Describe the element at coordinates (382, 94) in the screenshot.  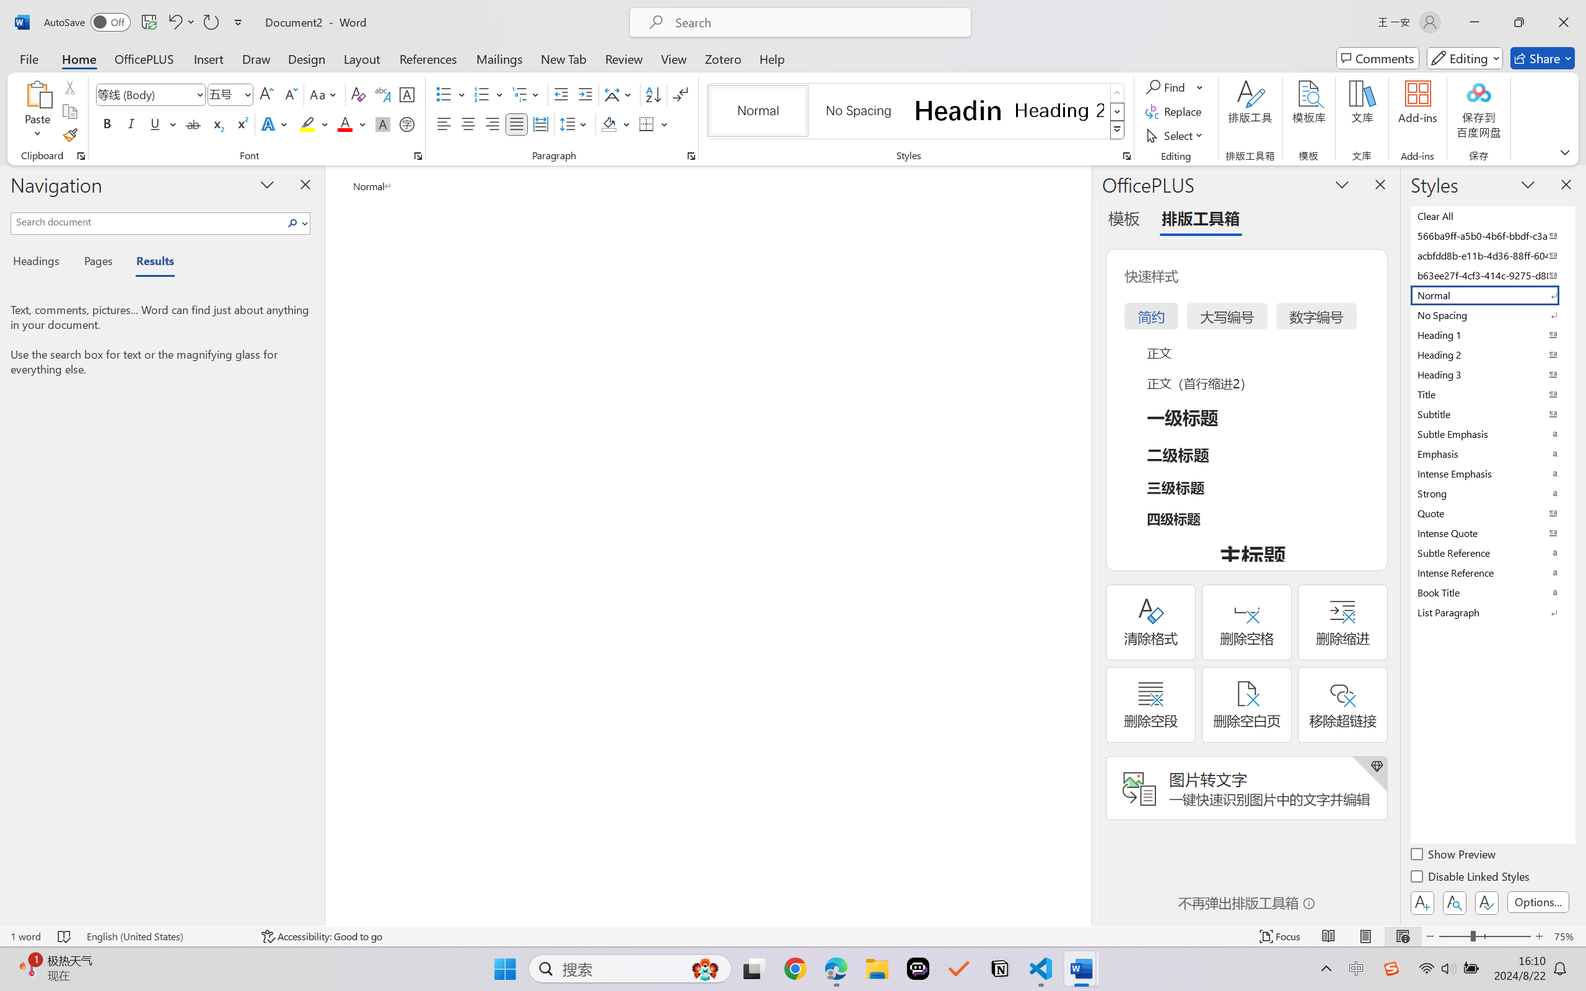
I see `Phonetic Guide...` at that location.